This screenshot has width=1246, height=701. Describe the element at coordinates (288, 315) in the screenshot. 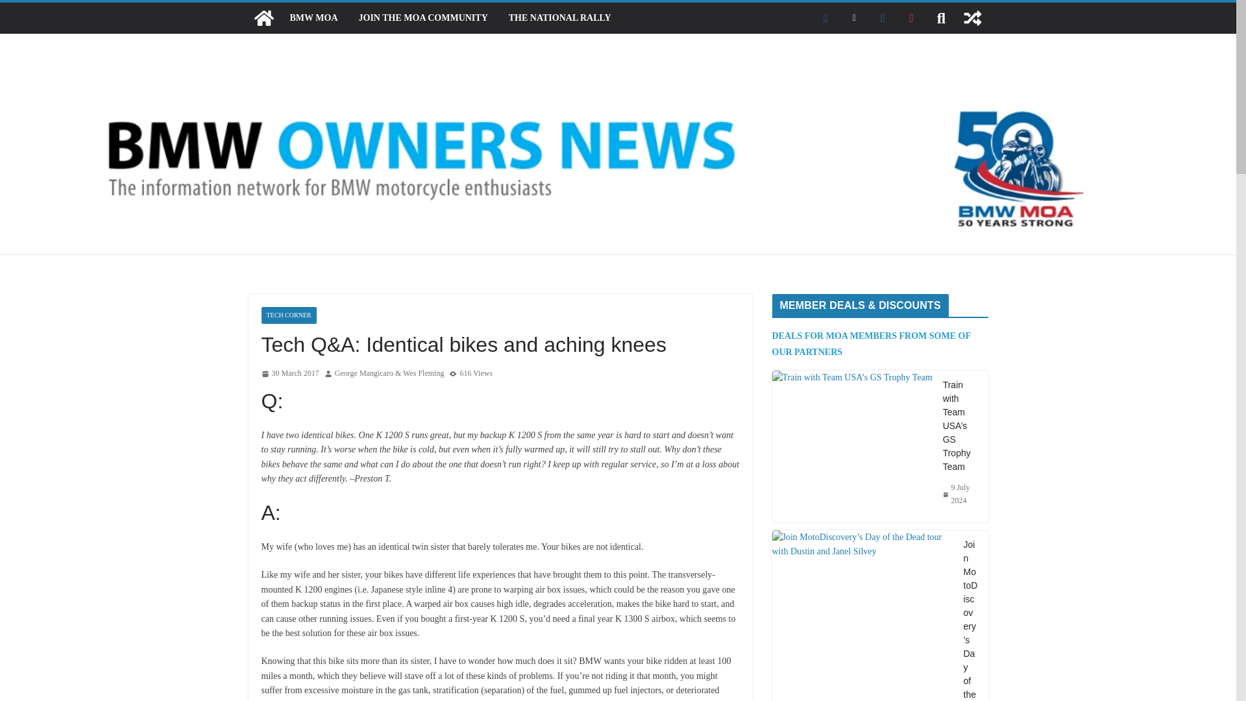

I see `TECH CORNER` at that location.